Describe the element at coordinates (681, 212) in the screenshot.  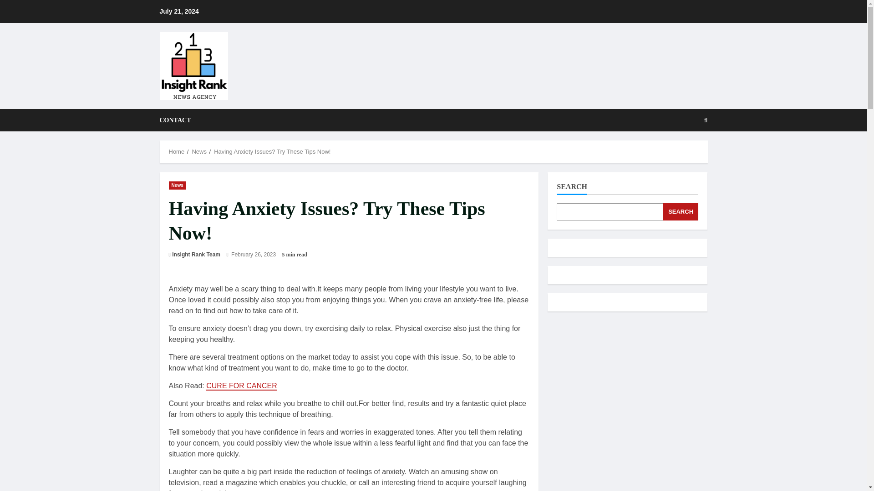
I see `SEARCH` at that location.